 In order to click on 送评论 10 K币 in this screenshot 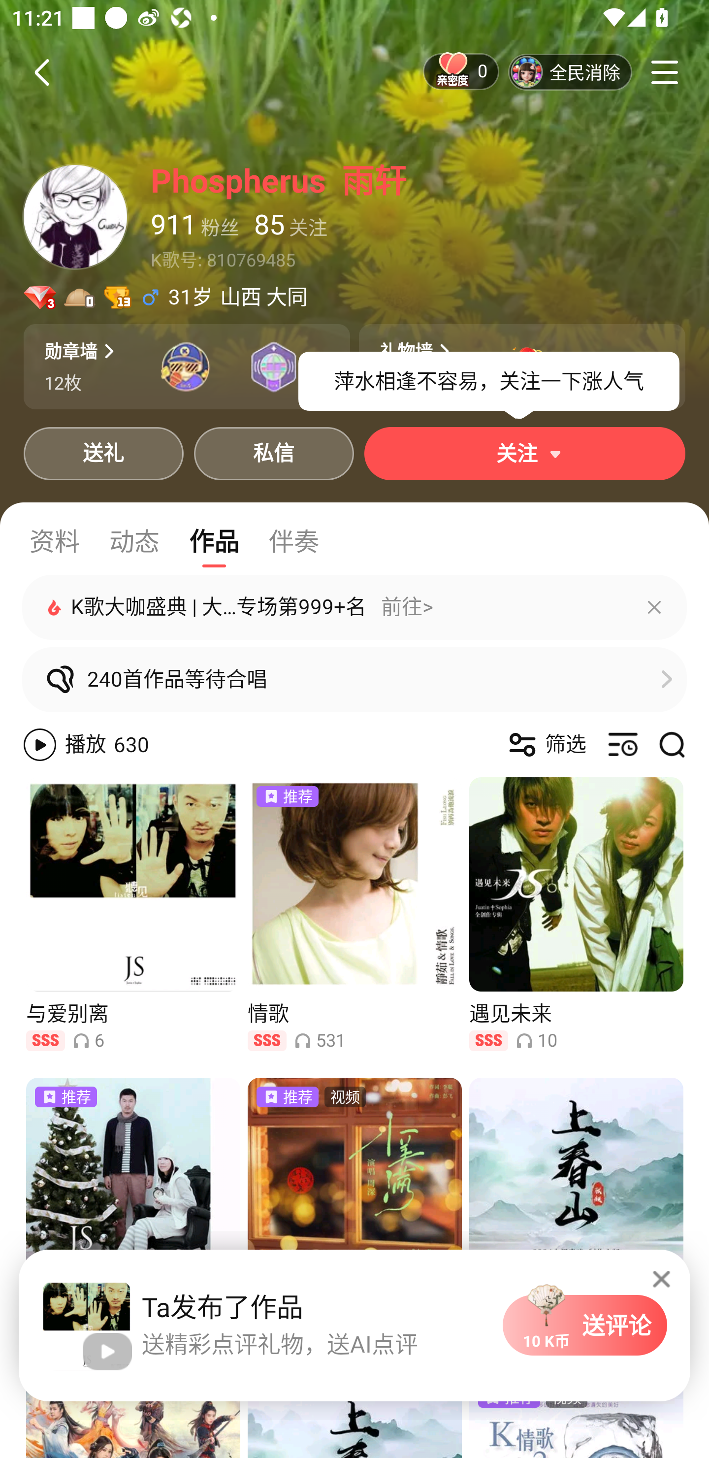, I will do `click(585, 1325)`.